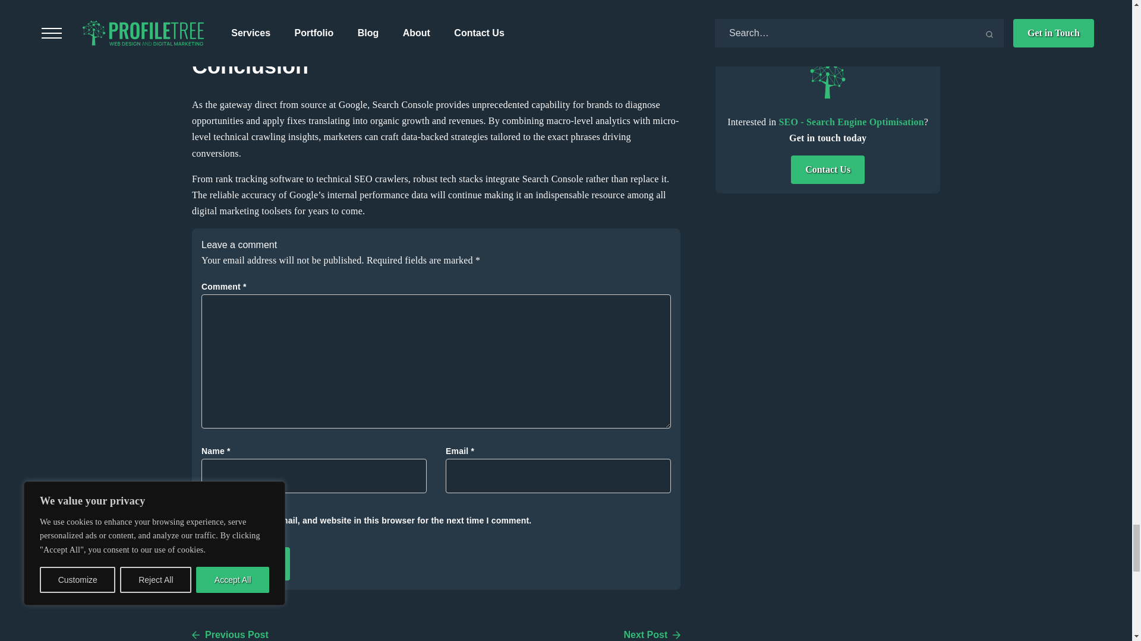 The height and width of the screenshot is (641, 1141). Describe the element at coordinates (205, 520) in the screenshot. I see `yes` at that location.